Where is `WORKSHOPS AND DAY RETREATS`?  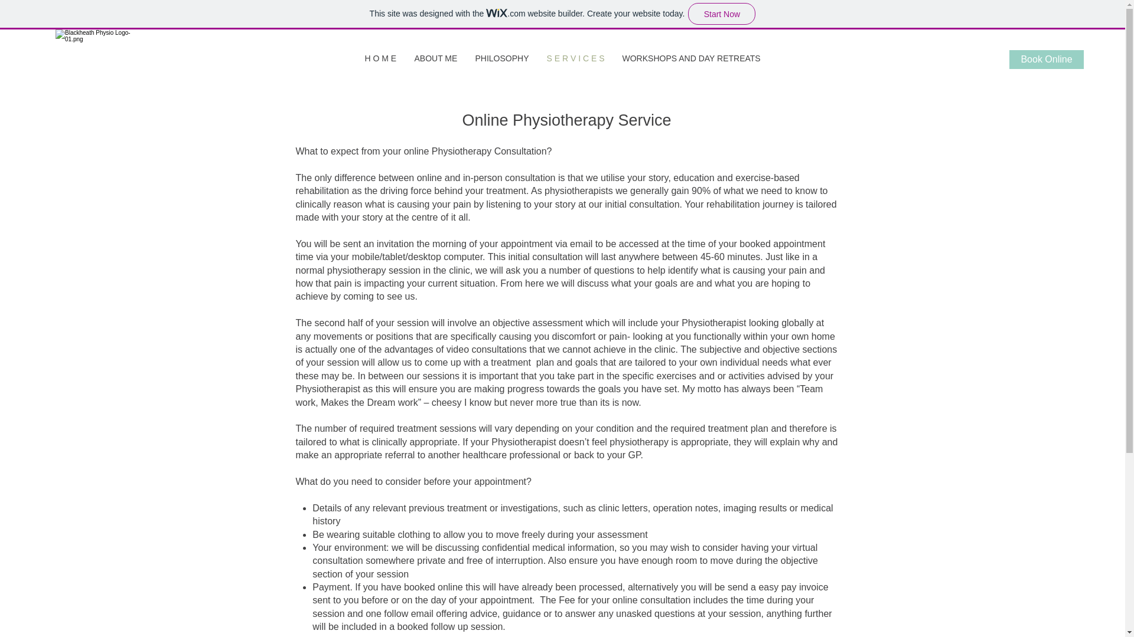
WORKSHOPS AND DAY RETREATS is located at coordinates (691, 58).